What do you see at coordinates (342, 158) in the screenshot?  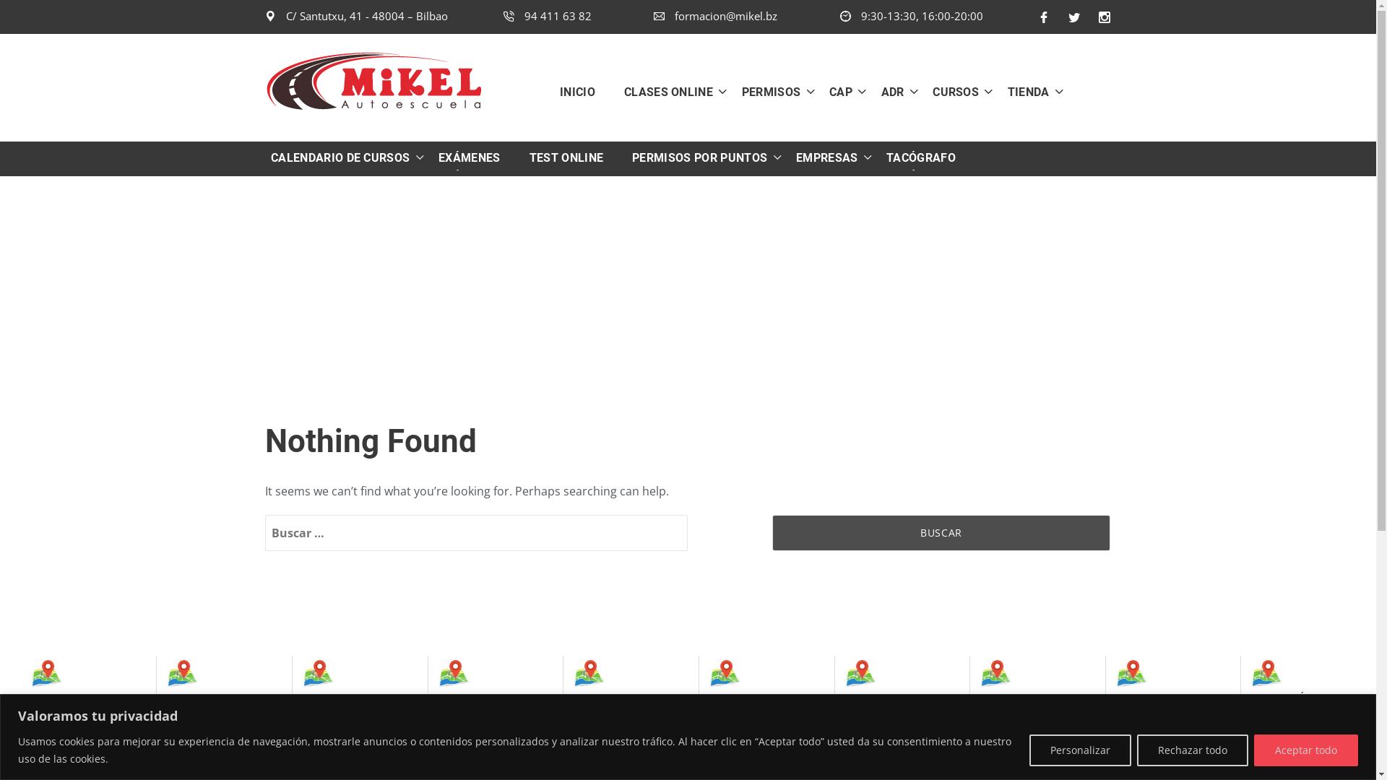 I see `CALENDARIO DE CURSOS` at bounding box center [342, 158].